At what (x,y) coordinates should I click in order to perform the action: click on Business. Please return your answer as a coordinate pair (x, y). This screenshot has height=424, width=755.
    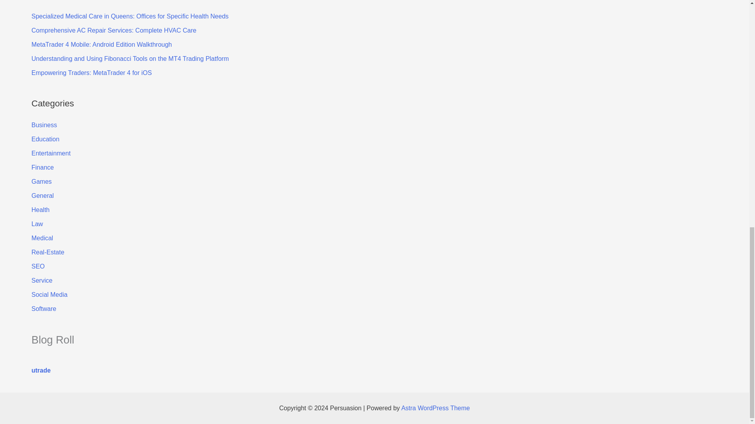
    Looking at the image, I should click on (44, 125).